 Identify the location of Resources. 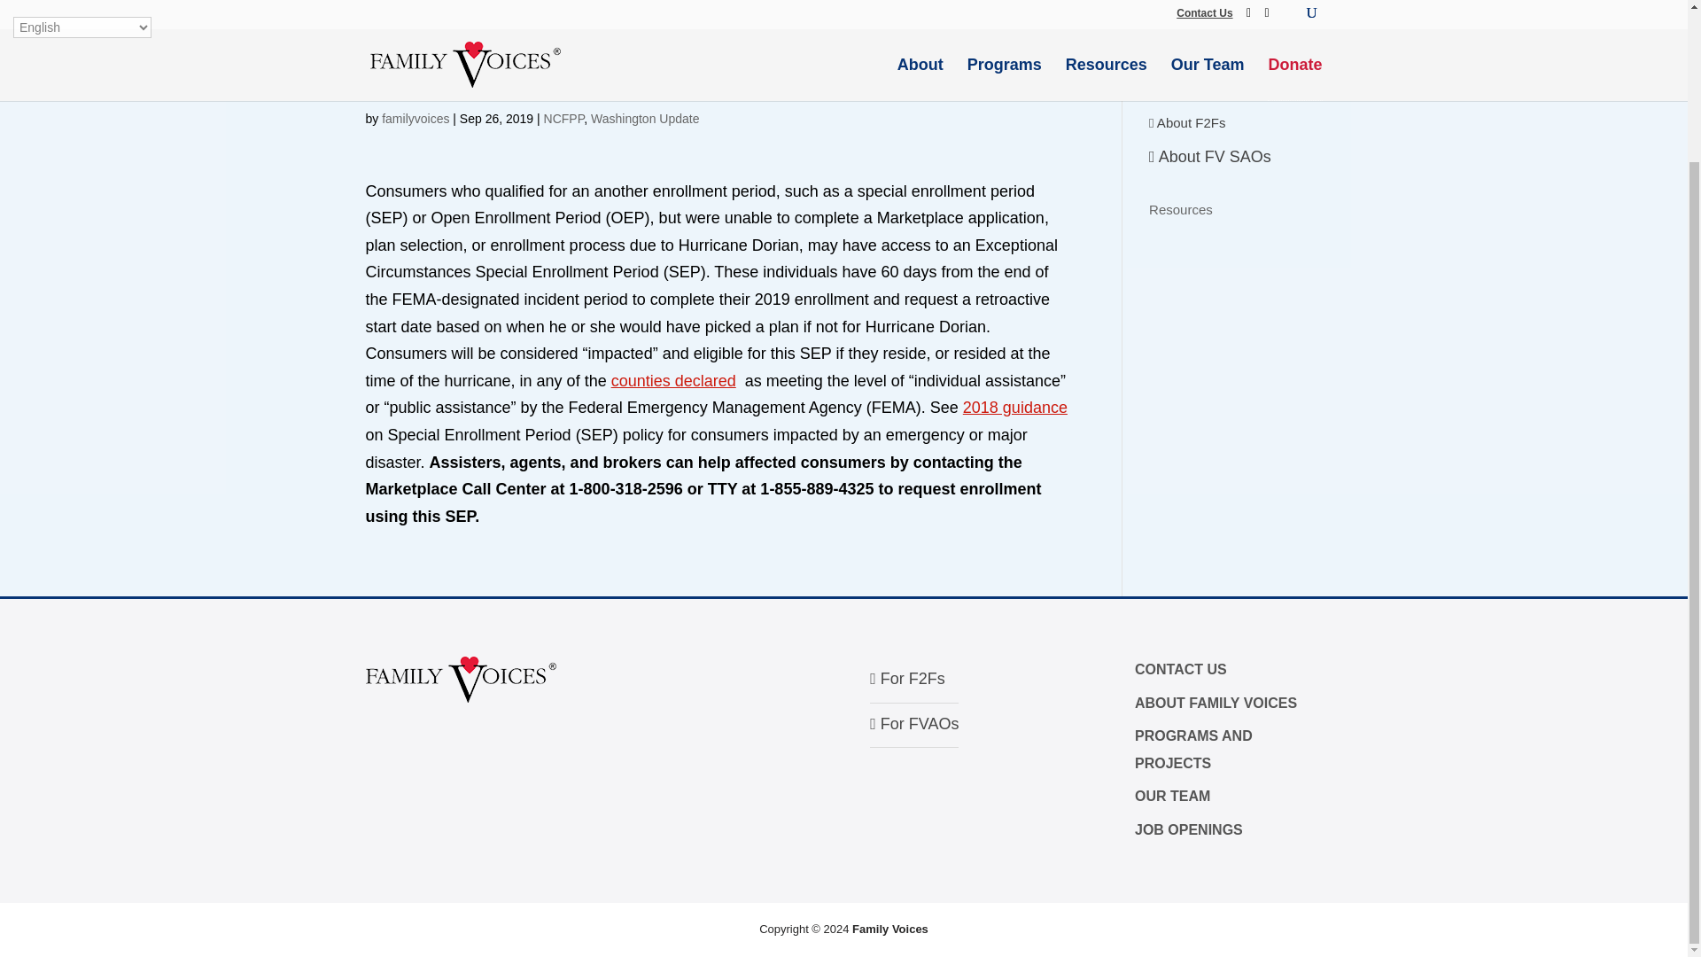
(1180, 209).